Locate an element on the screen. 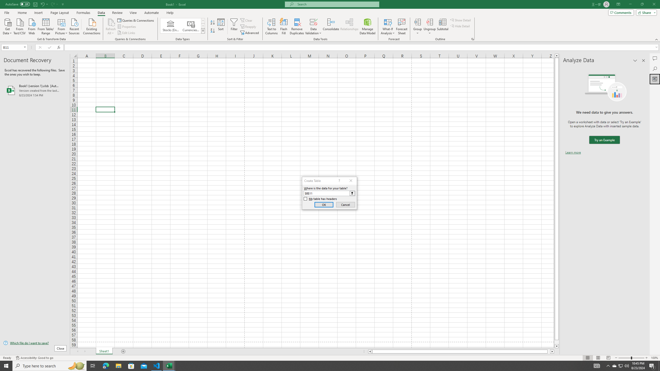  Flash Fill is located at coordinates (284, 27).